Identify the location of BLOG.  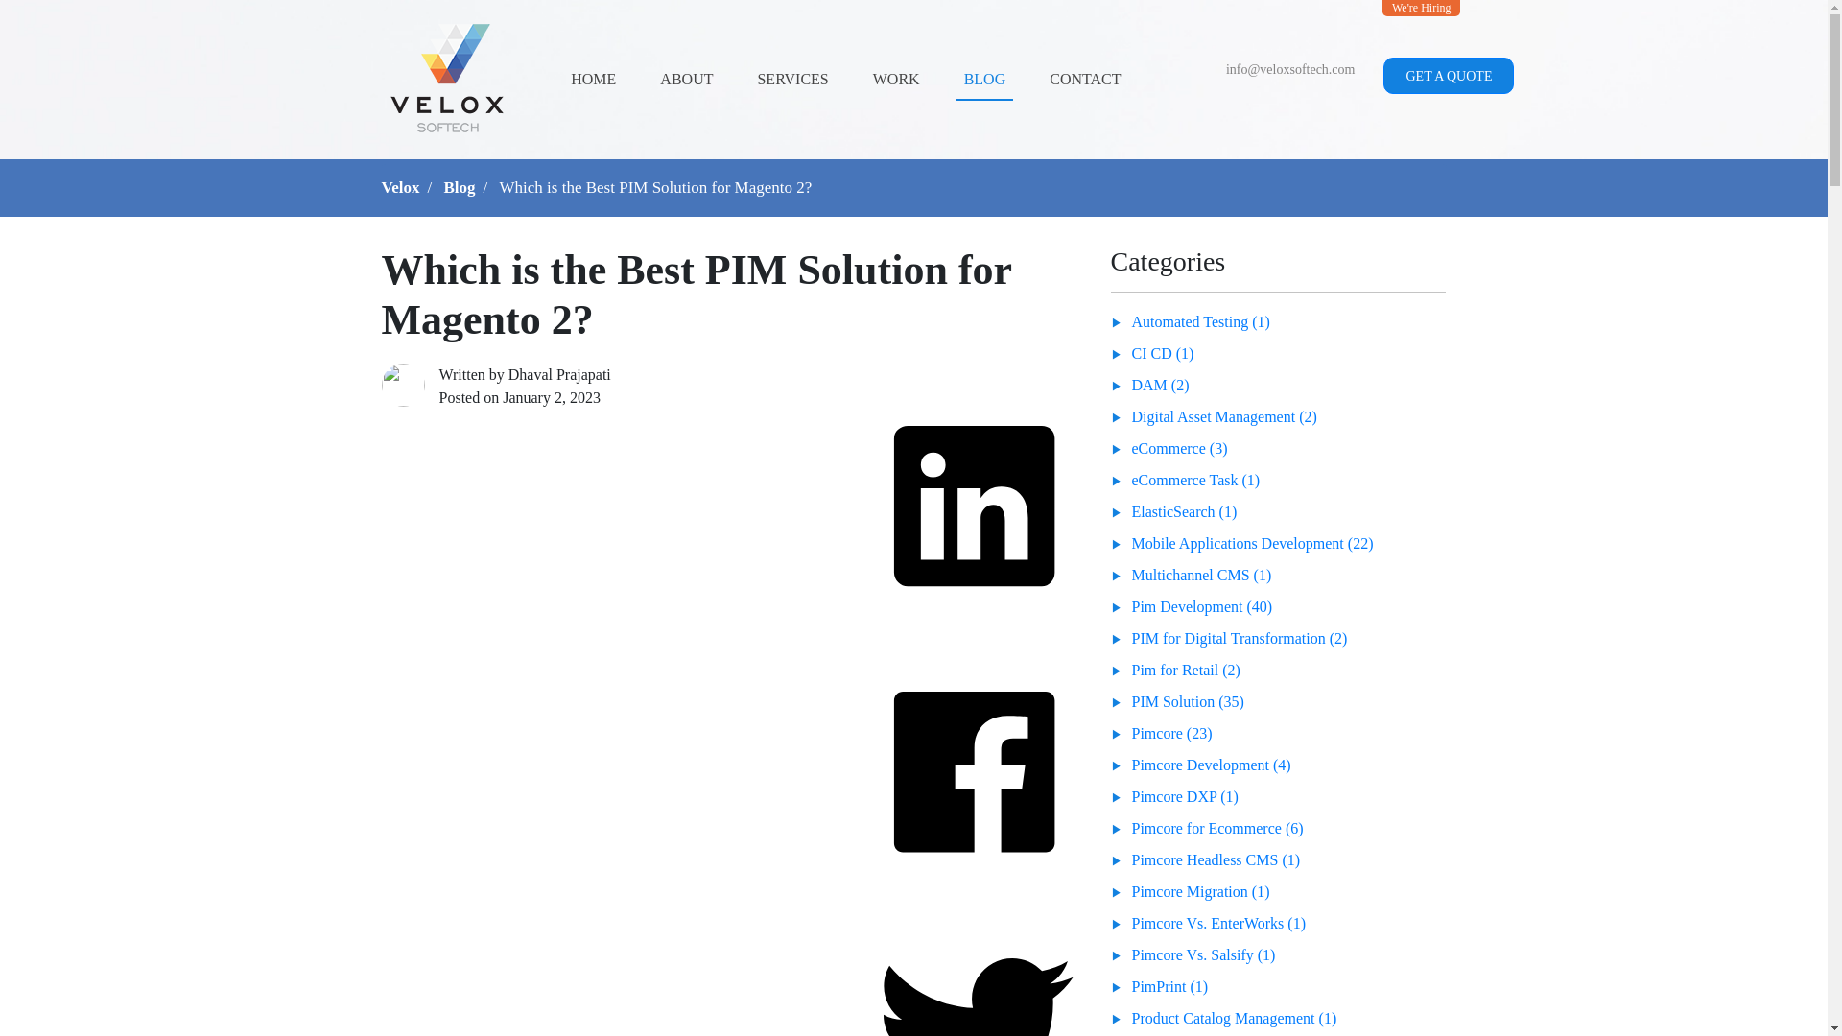
(984, 80).